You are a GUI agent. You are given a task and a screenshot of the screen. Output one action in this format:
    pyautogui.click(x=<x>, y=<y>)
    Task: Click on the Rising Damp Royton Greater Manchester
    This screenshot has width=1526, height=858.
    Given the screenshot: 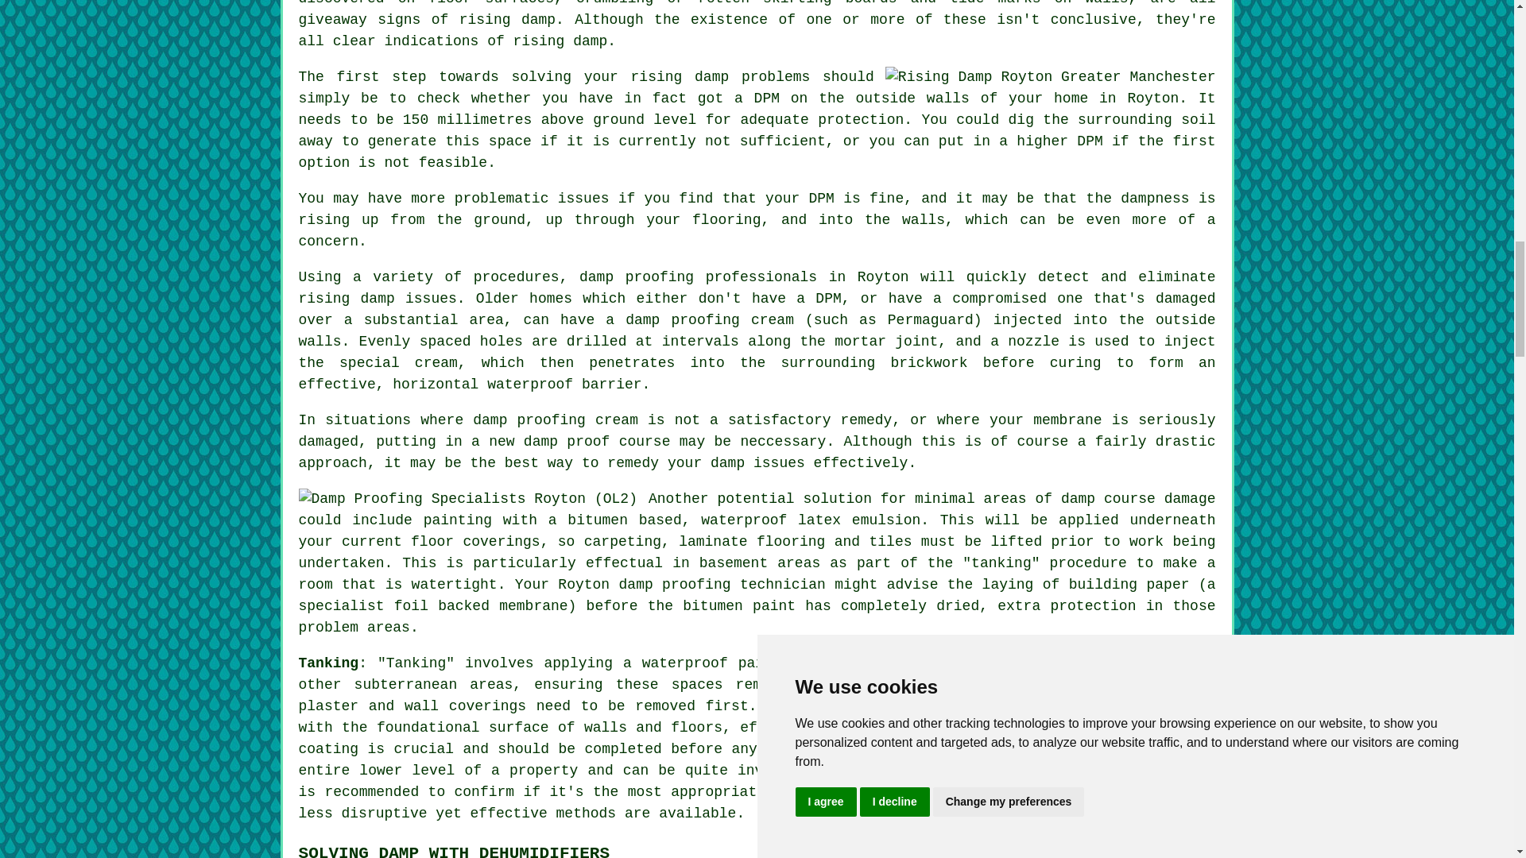 What is the action you would take?
    pyautogui.click(x=1051, y=78)
    